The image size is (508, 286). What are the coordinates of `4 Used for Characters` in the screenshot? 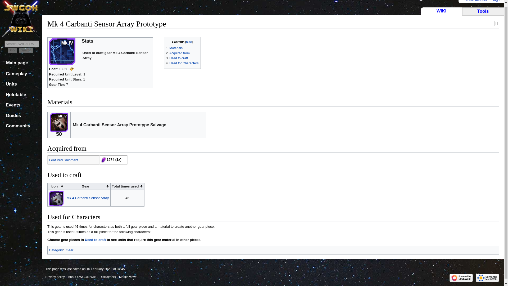 It's located at (182, 63).